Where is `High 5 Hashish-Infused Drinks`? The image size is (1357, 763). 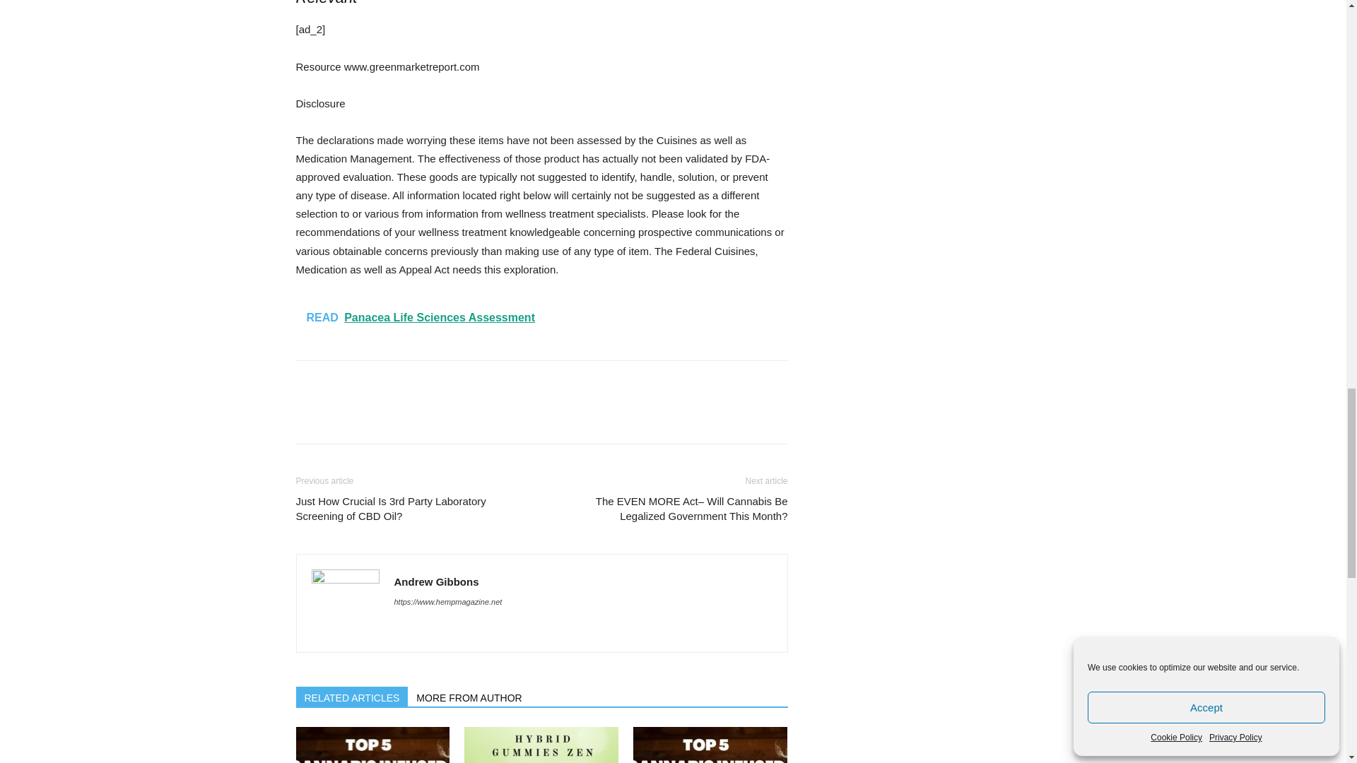 High 5 Hashish-Infused Drinks is located at coordinates (372, 745).